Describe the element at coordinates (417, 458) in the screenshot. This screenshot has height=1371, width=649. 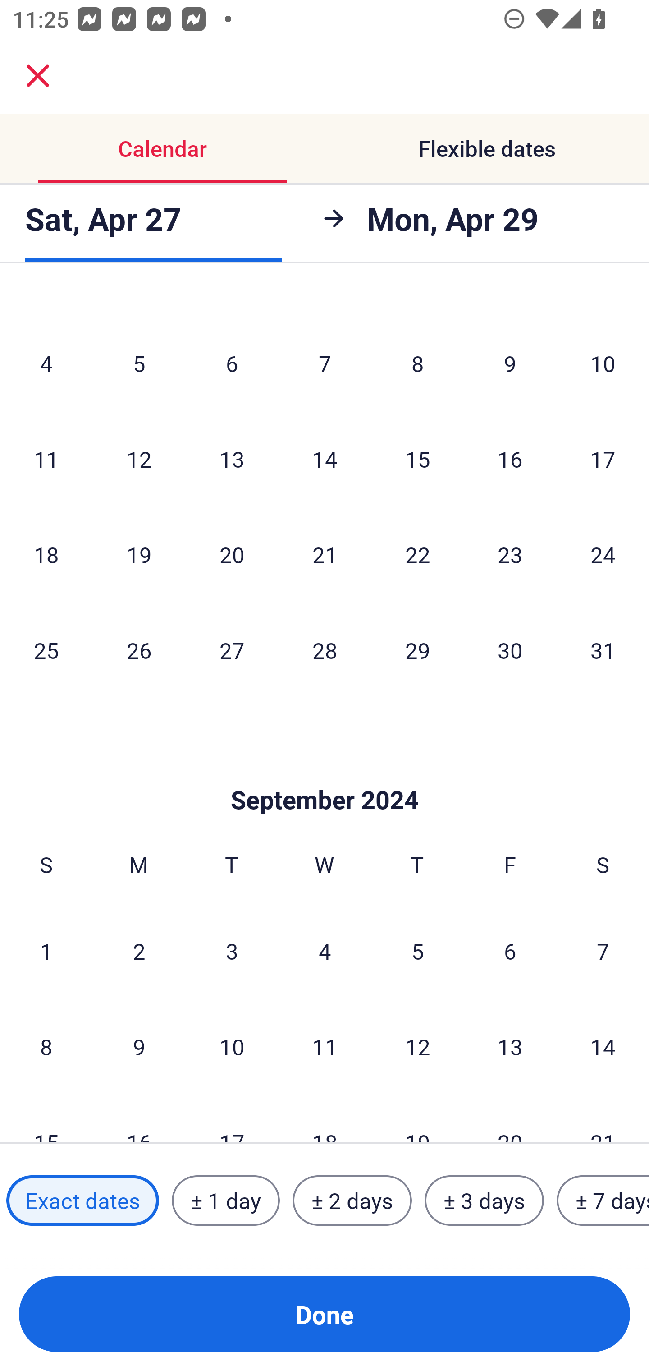
I see `15 Thursday, August 15, 2024` at that location.